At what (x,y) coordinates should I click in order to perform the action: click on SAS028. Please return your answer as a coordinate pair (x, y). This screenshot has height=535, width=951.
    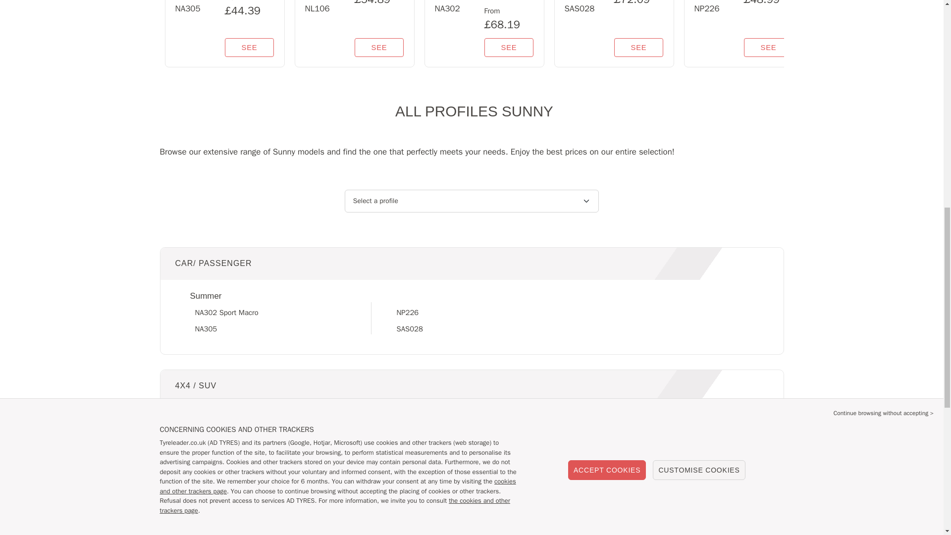
    Looking at the image, I should click on (409, 328).